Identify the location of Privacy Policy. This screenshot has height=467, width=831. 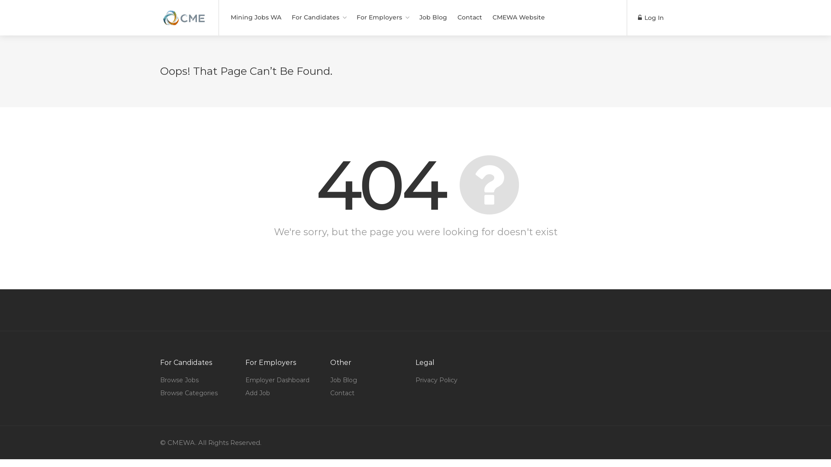
(436, 380).